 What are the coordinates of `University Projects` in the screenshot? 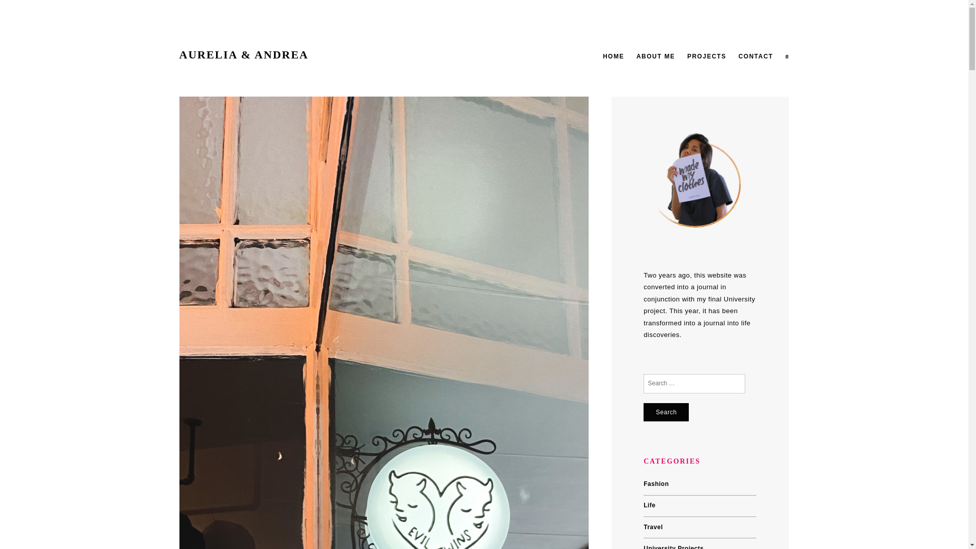 It's located at (673, 547).